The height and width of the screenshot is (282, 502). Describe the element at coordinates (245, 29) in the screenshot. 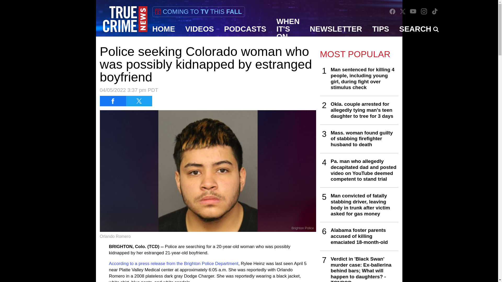

I see `PODCASTS` at that location.